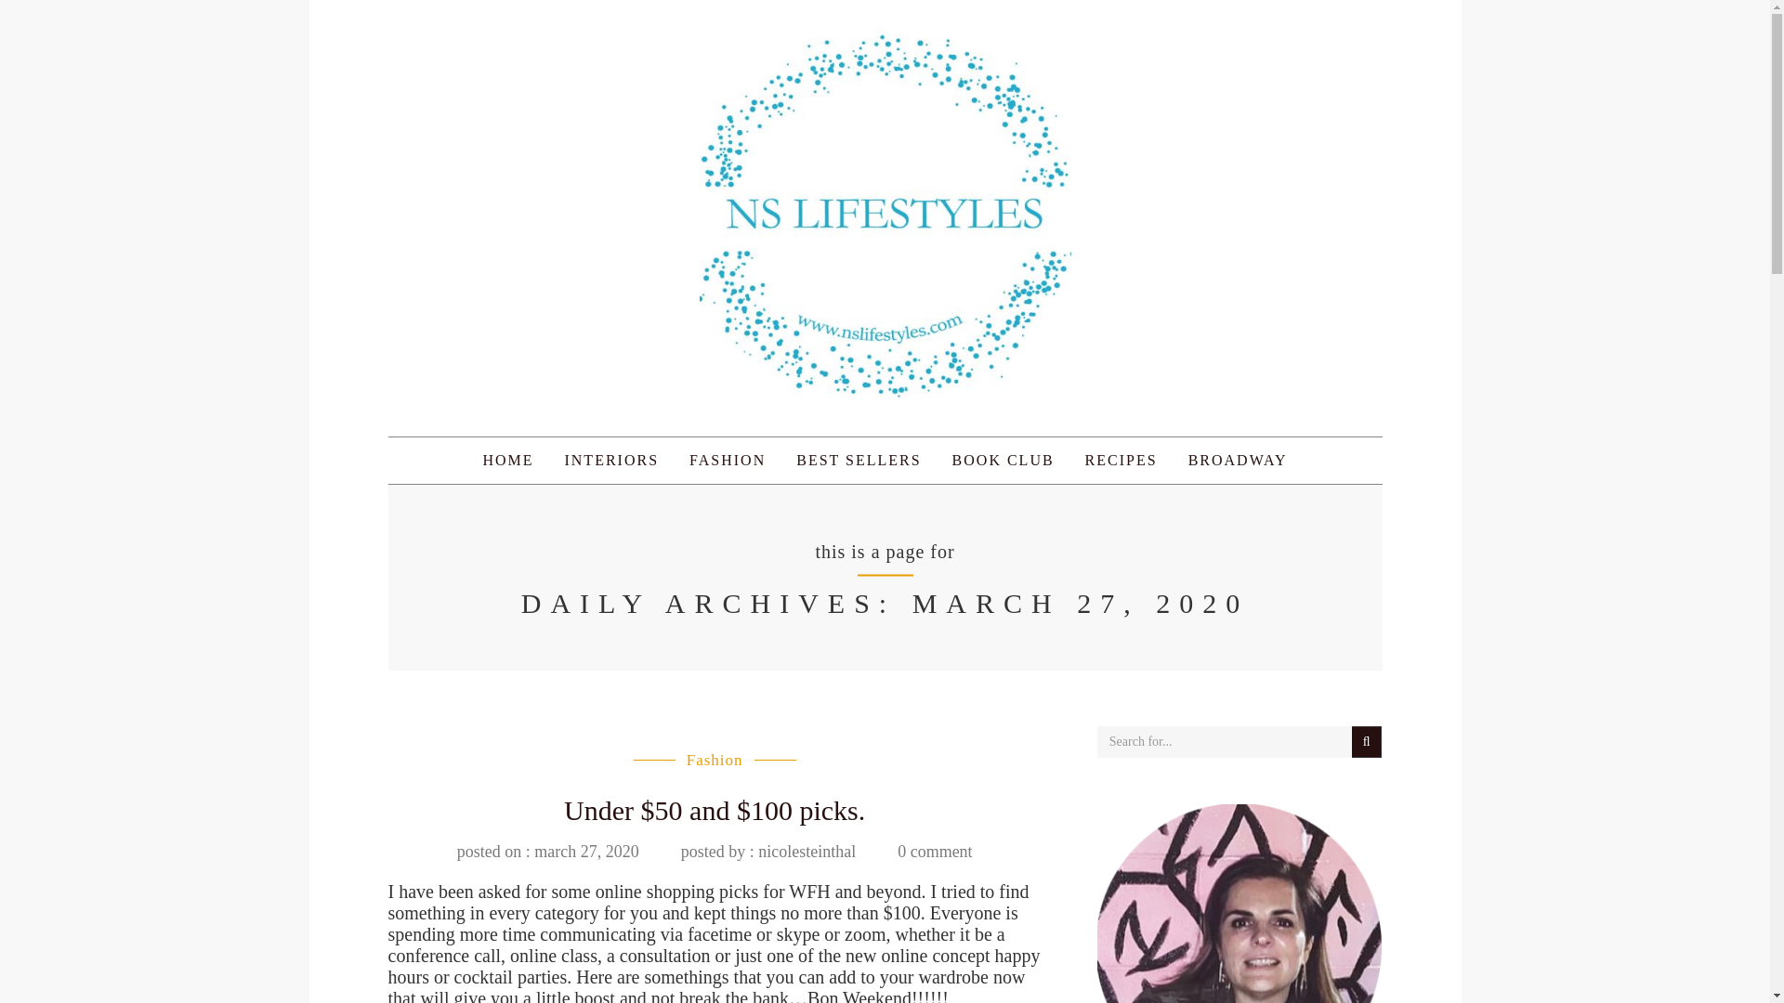  Describe the element at coordinates (728, 460) in the screenshot. I see `FASHION` at that location.